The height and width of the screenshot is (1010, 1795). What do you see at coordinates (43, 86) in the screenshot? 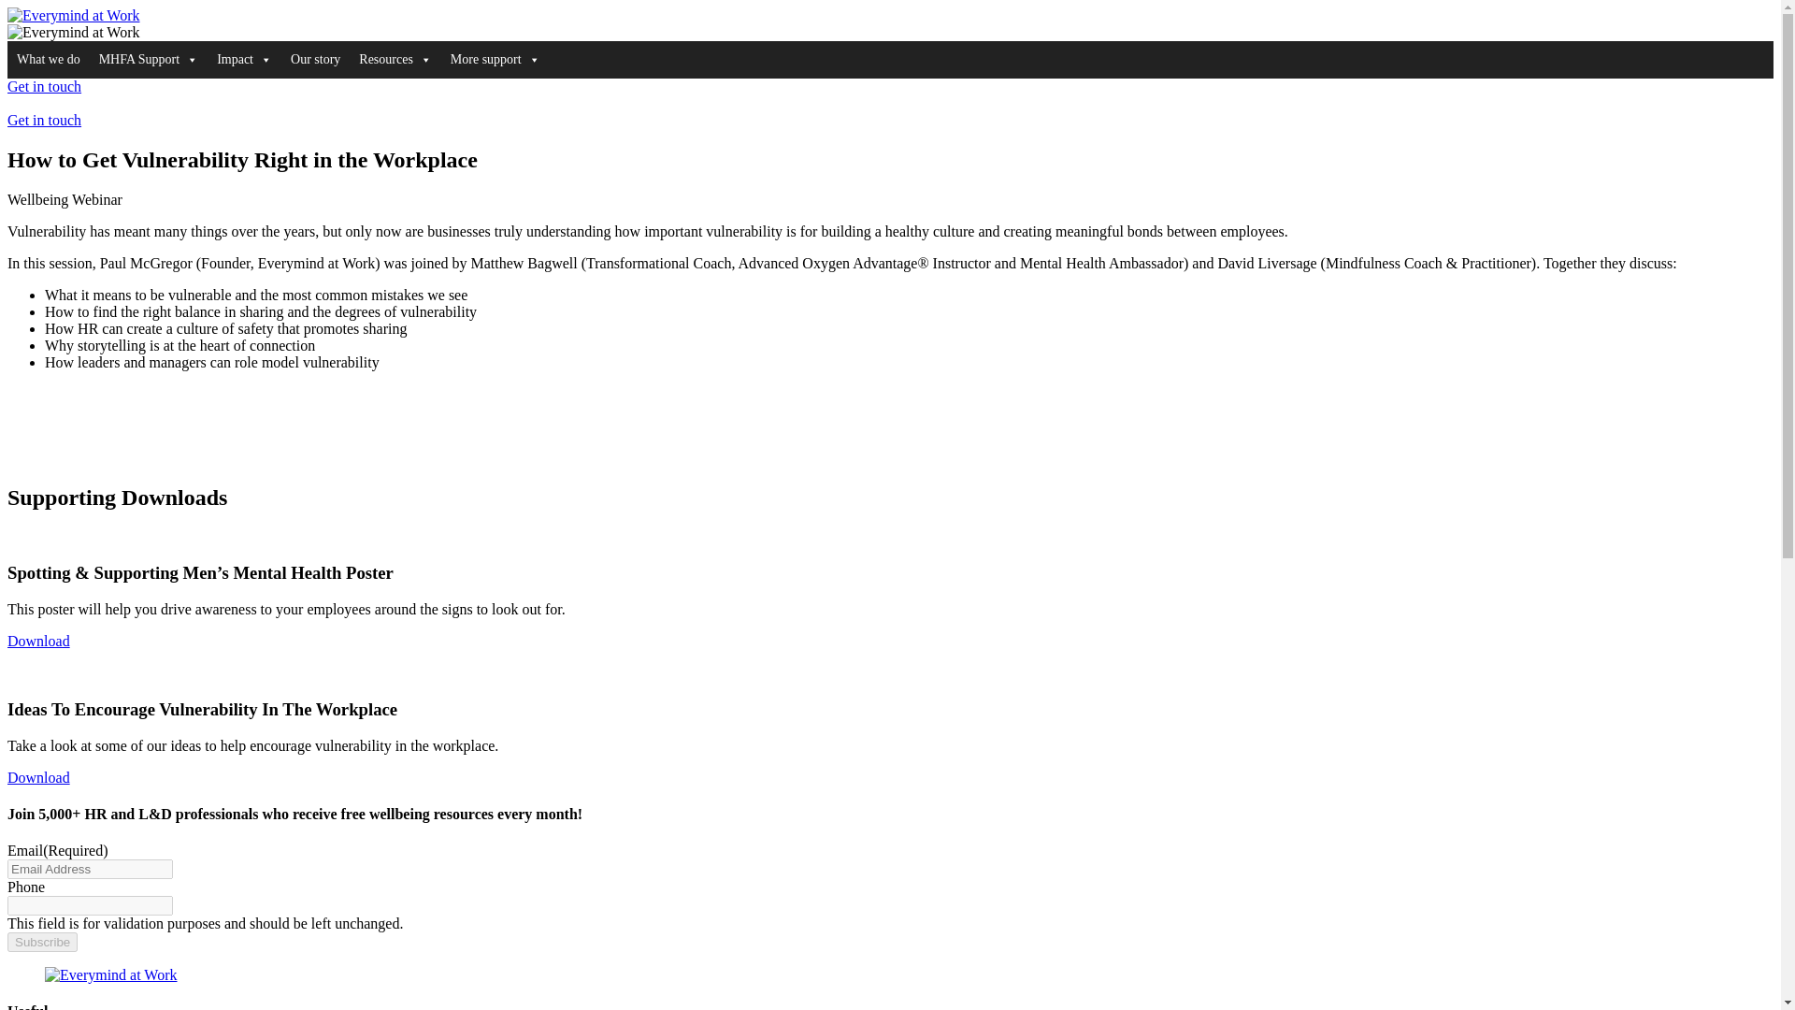
I see `Get in touch` at bounding box center [43, 86].